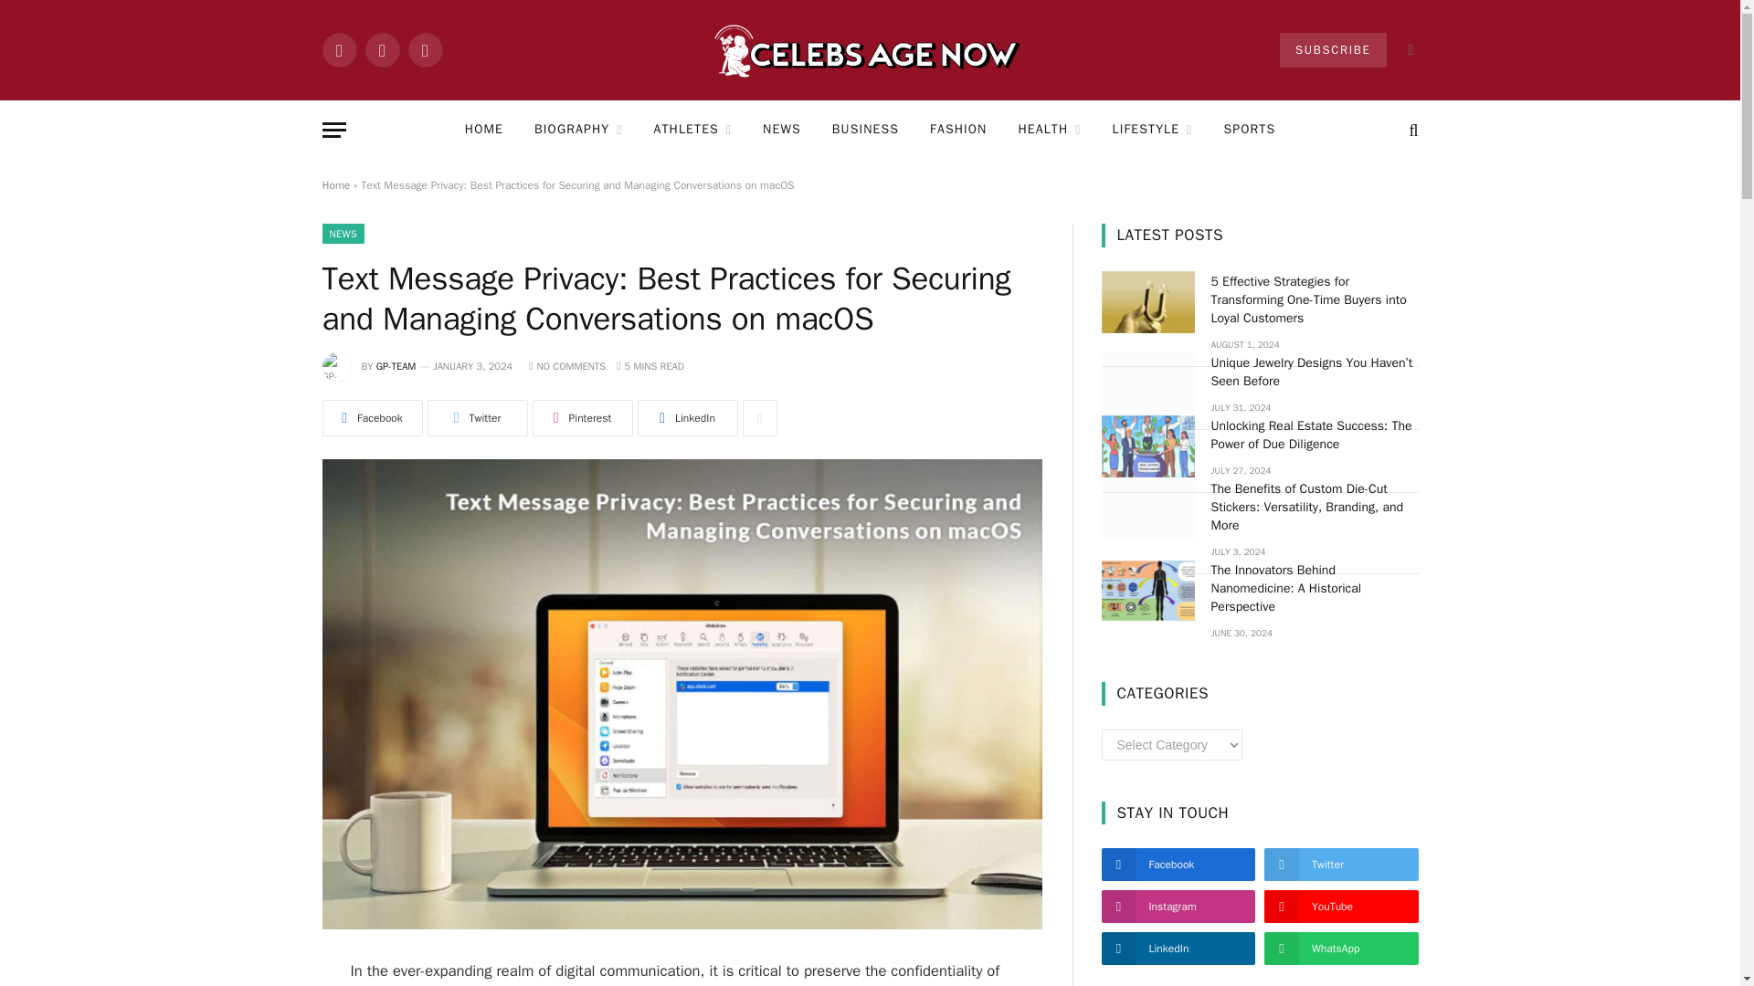  What do you see at coordinates (338, 49) in the screenshot?
I see `Facebook` at bounding box center [338, 49].